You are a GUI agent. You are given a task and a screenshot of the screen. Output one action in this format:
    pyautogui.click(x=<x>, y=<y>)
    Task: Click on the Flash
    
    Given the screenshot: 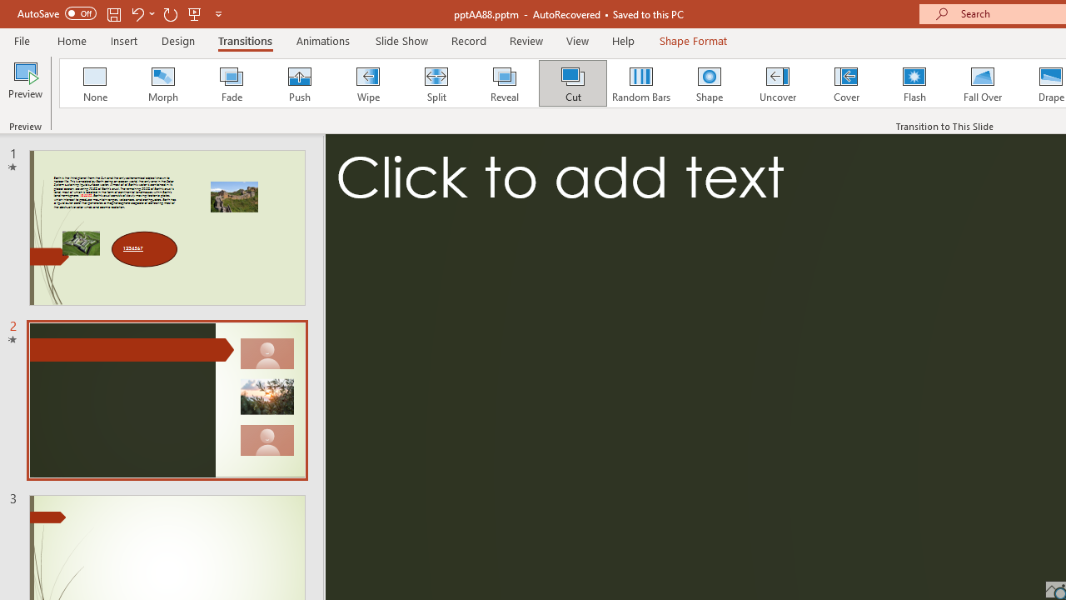 What is the action you would take?
    pyautogui.click(x=914, y=83)
    